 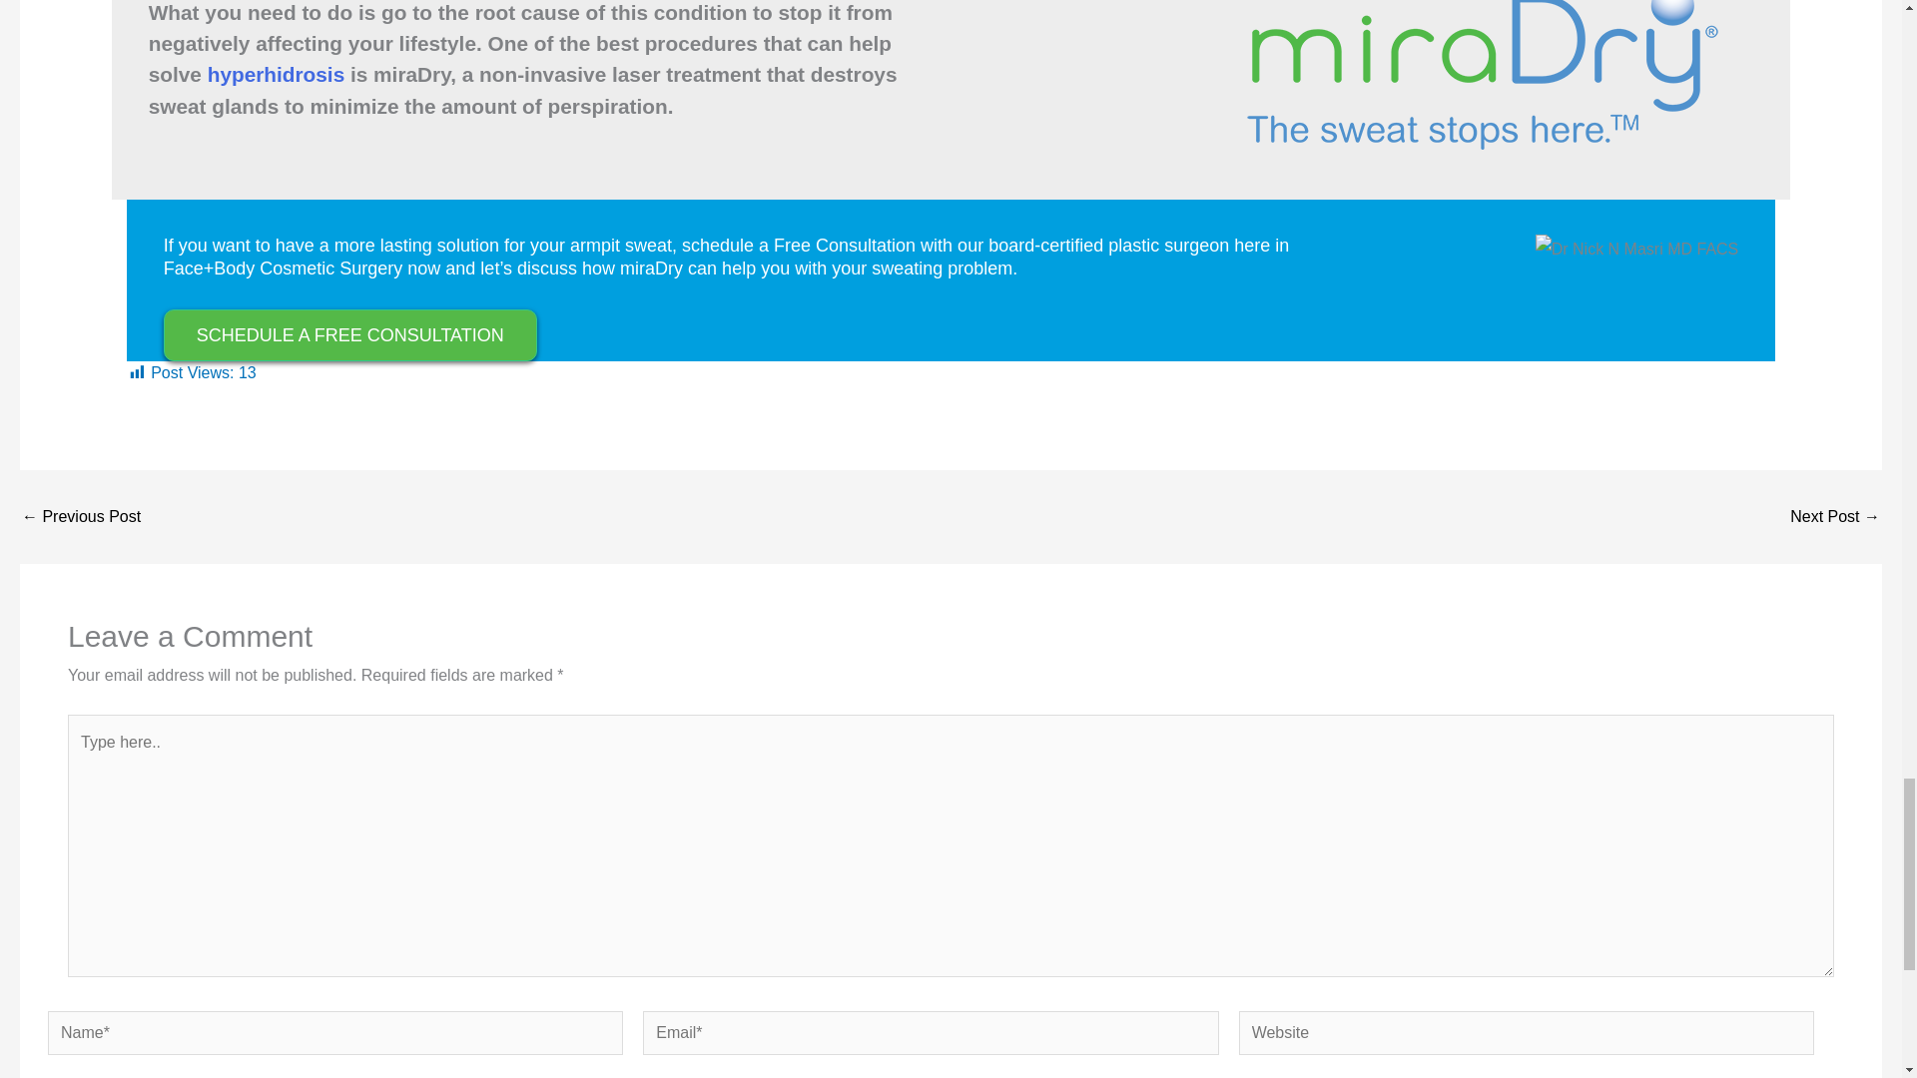 I want to click on Understanding Your Sweaty Armpits: Are They Normal?, so click(x=80, y=516).